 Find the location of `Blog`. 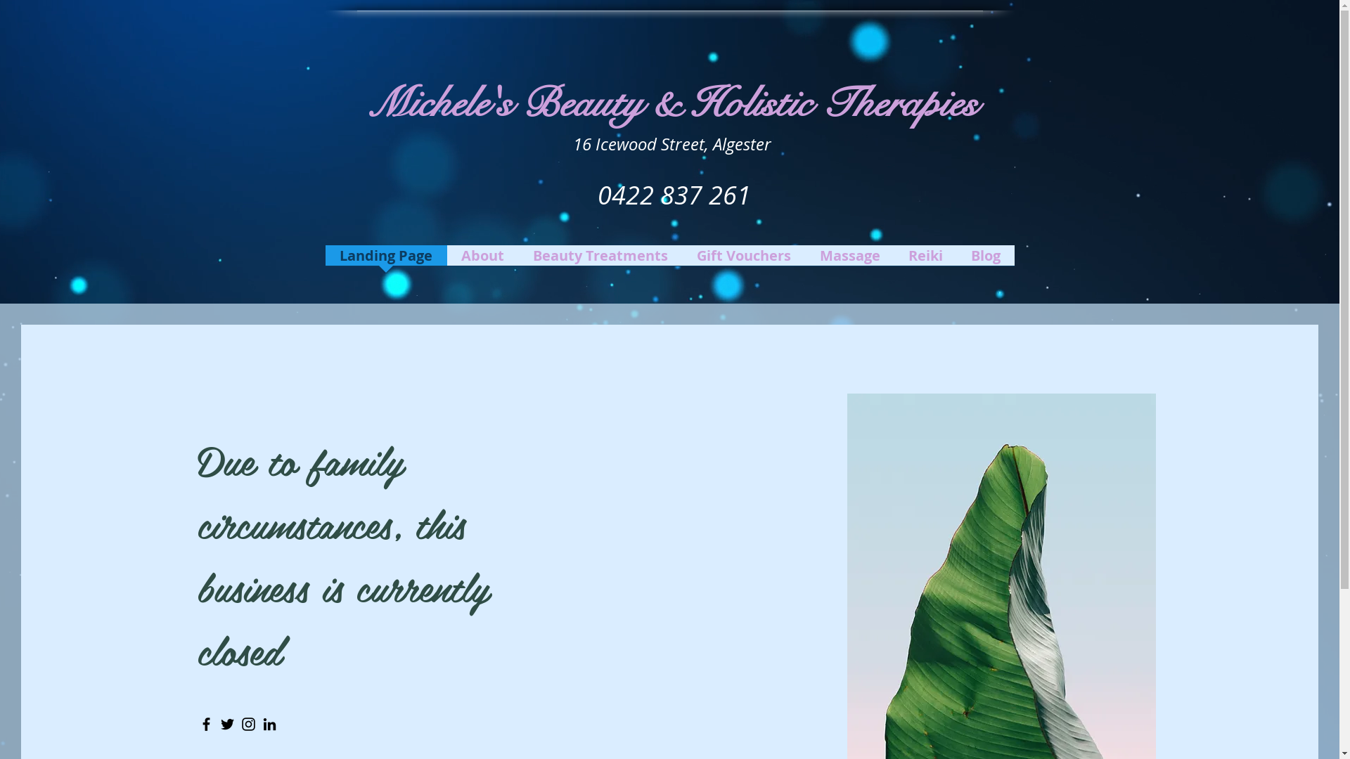

Blog is located at coordinates (985, 260).